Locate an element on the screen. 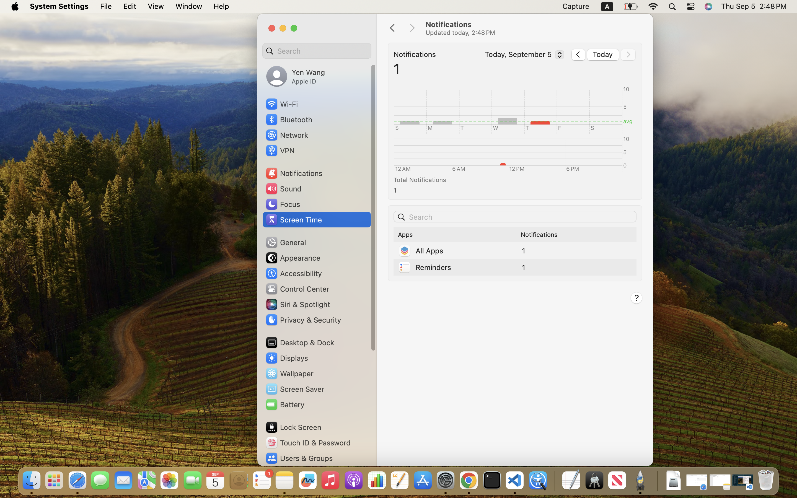  Sound is located at coordinates (283, 189).